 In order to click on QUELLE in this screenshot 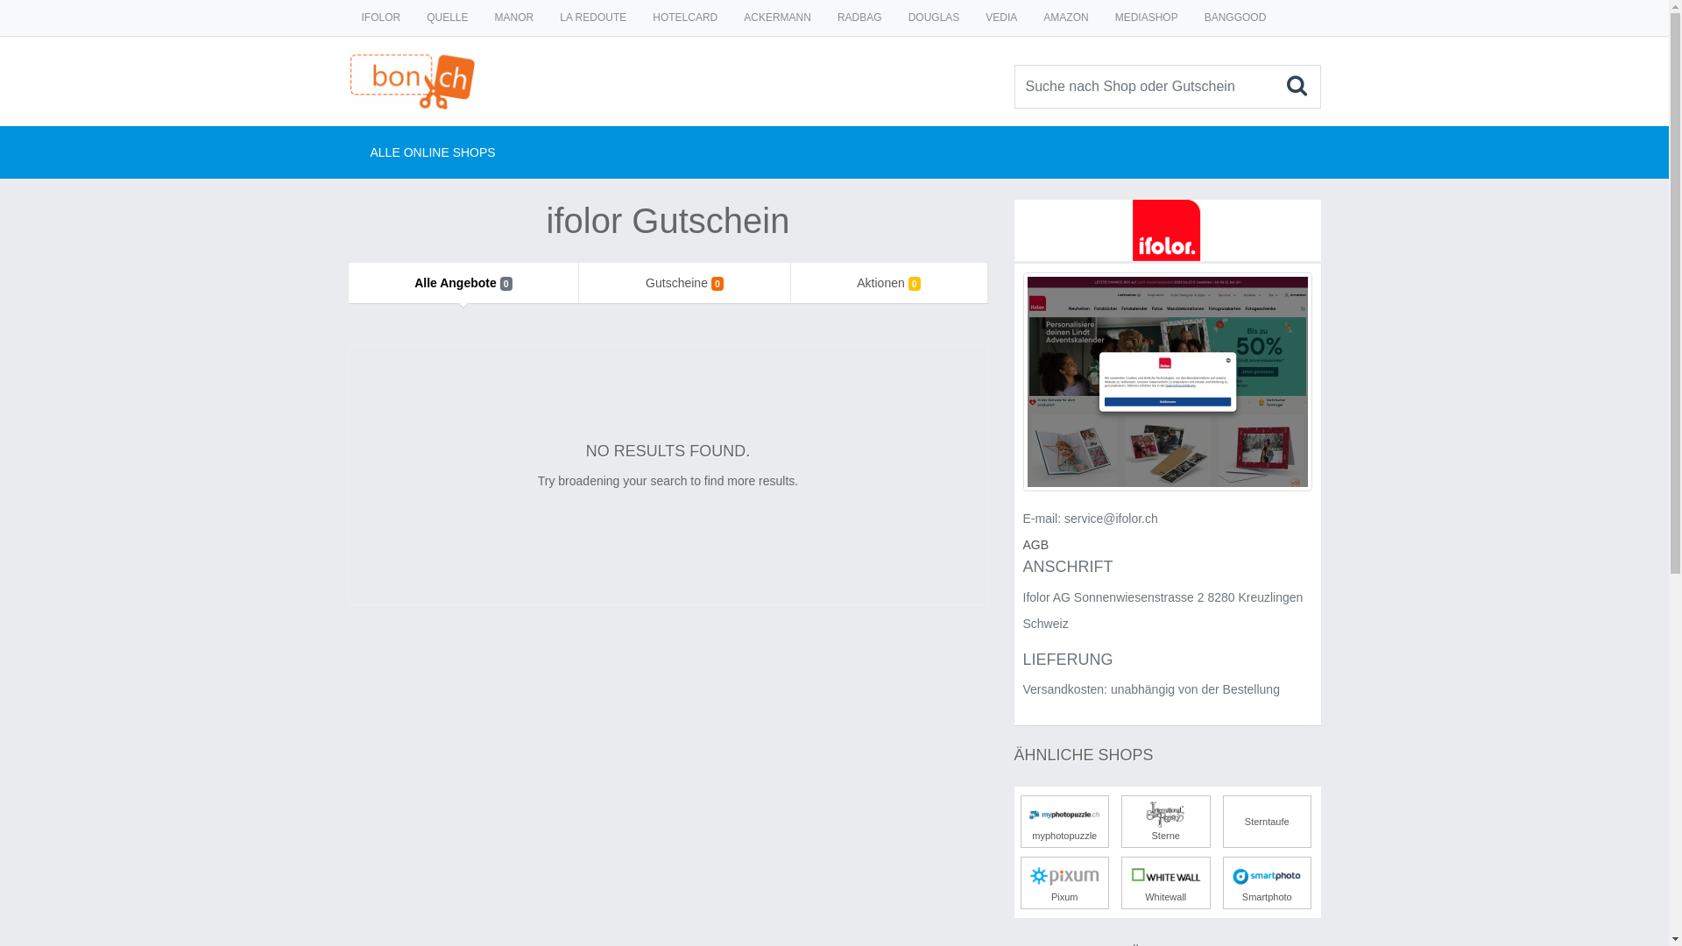, I will do `click(447, 18)`.